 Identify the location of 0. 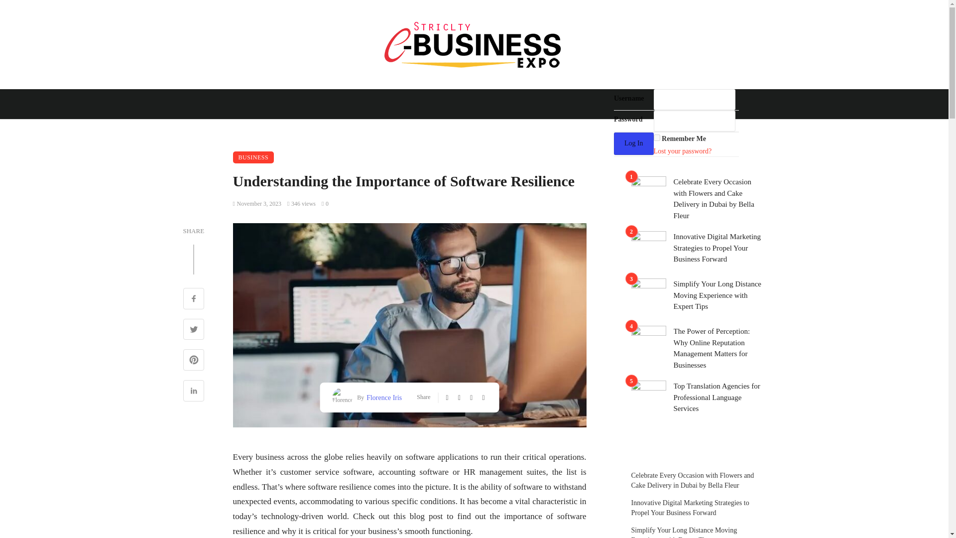
(325, 203).